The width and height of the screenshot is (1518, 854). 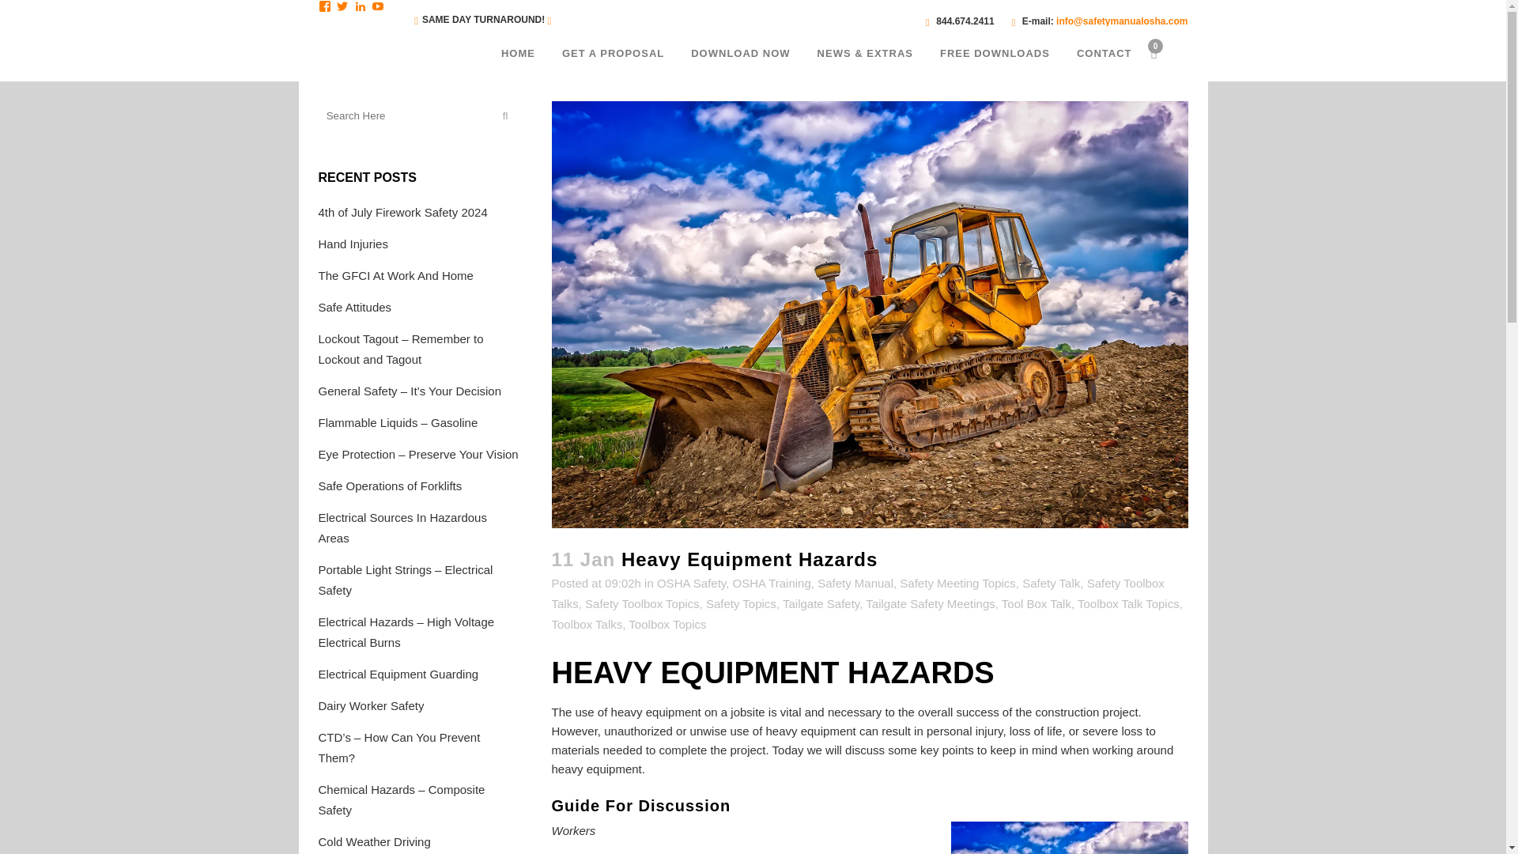 What do you see at coordinates (1105, 54) in the screenshot?
I see `CONTACT` at bounding box center [1105, 54].